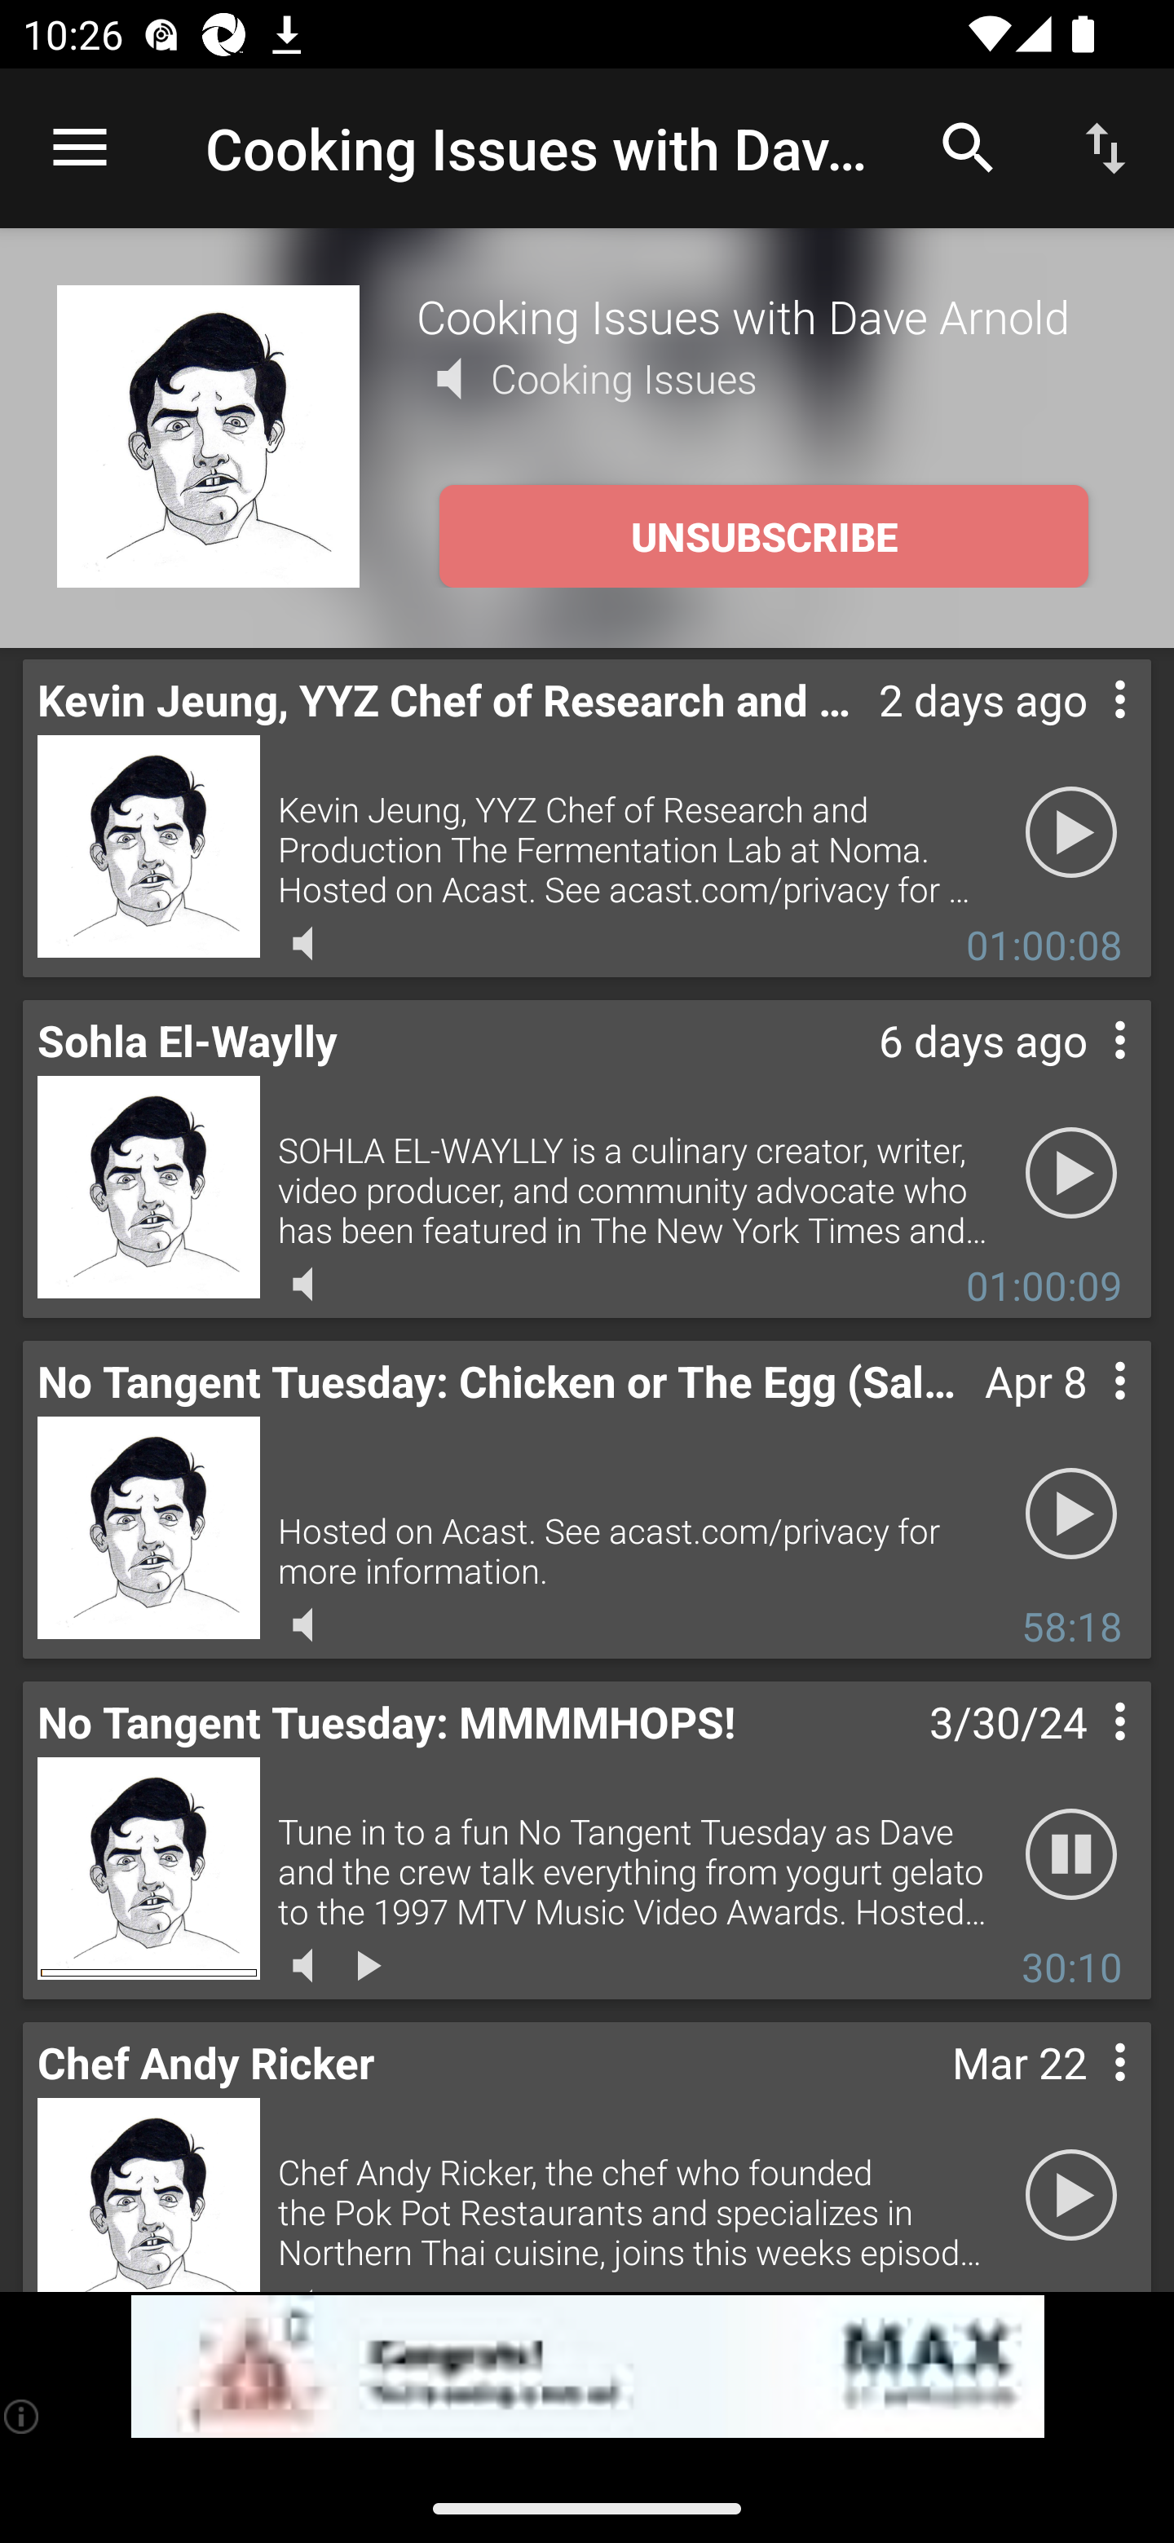 This screenshot has height=2543, width=1174. Describe the element at coordinates (587, 2367) in the screenshot. I see `app-monetization` at that location.